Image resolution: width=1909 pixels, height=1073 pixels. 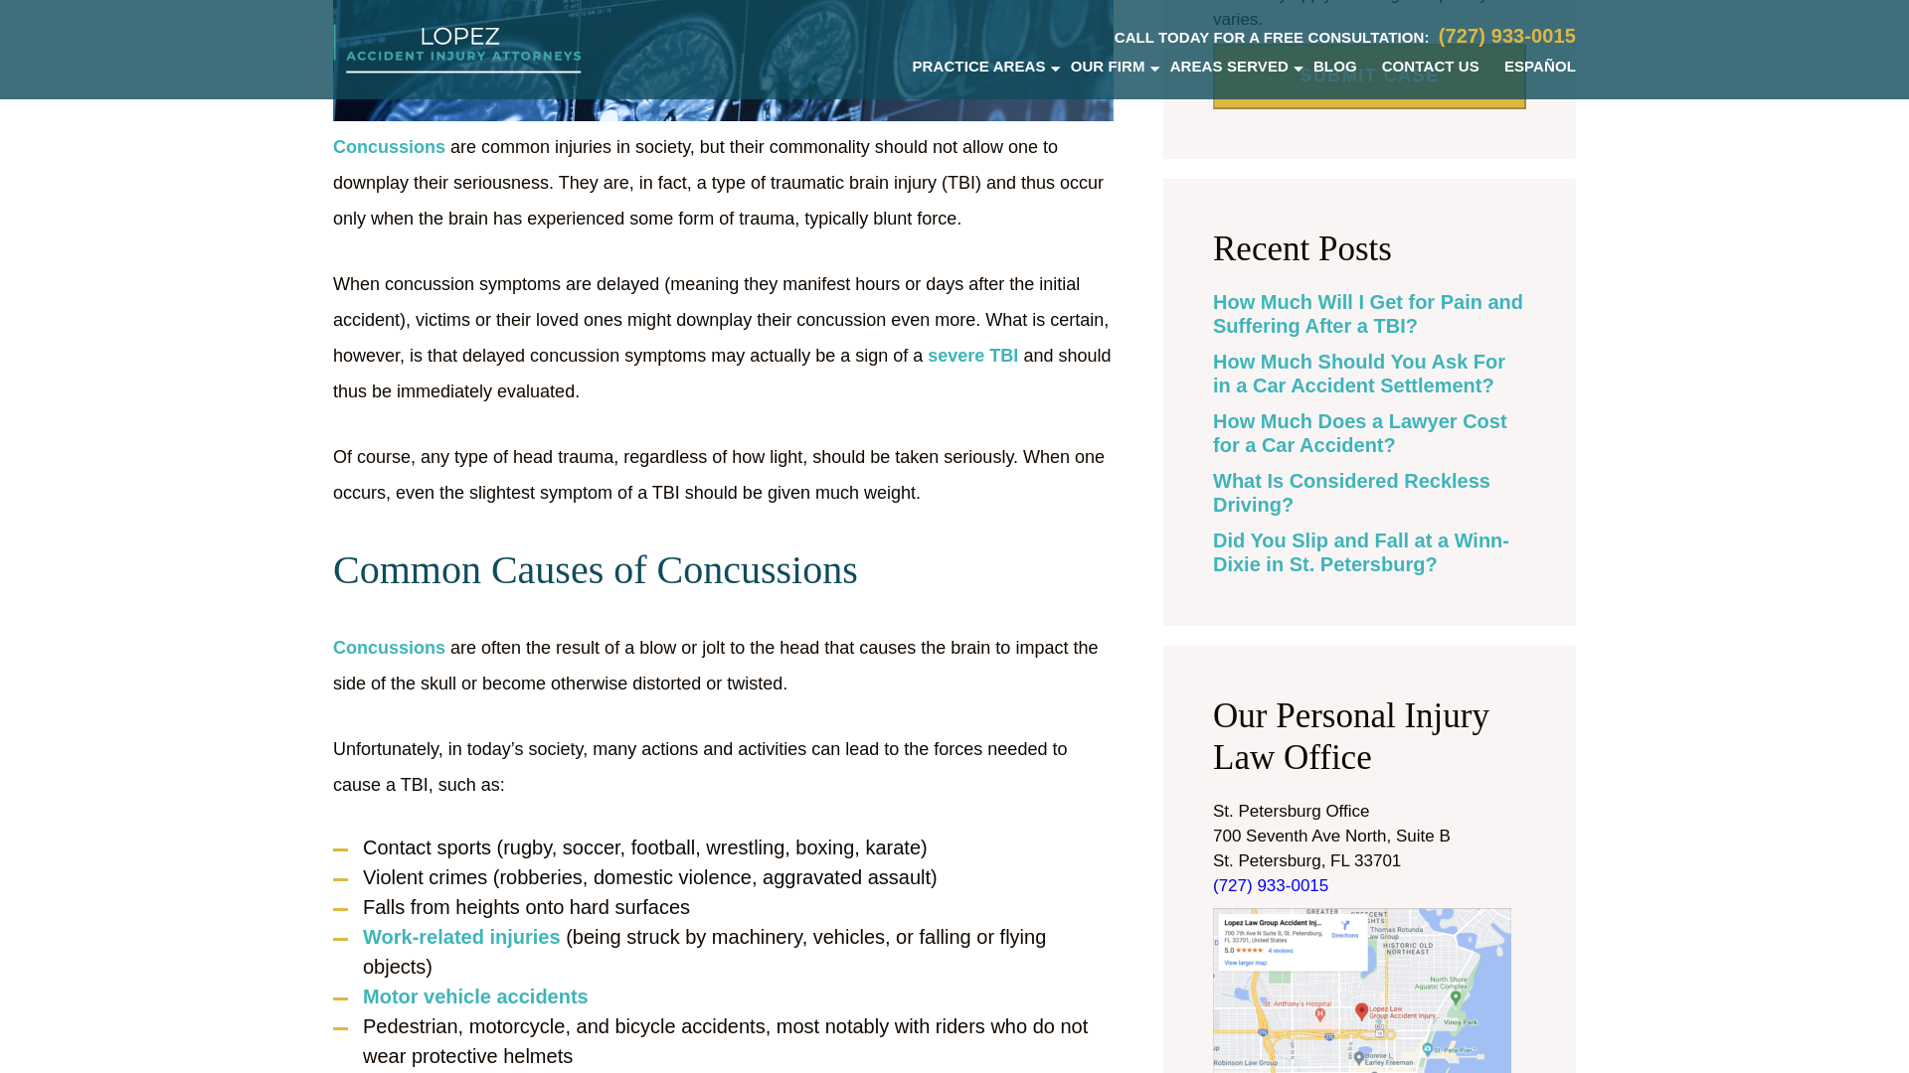 What do you see at coordinates (461, 938) in the screenshot?
I see `Work-related injuries` at bounding box center [461, 938].